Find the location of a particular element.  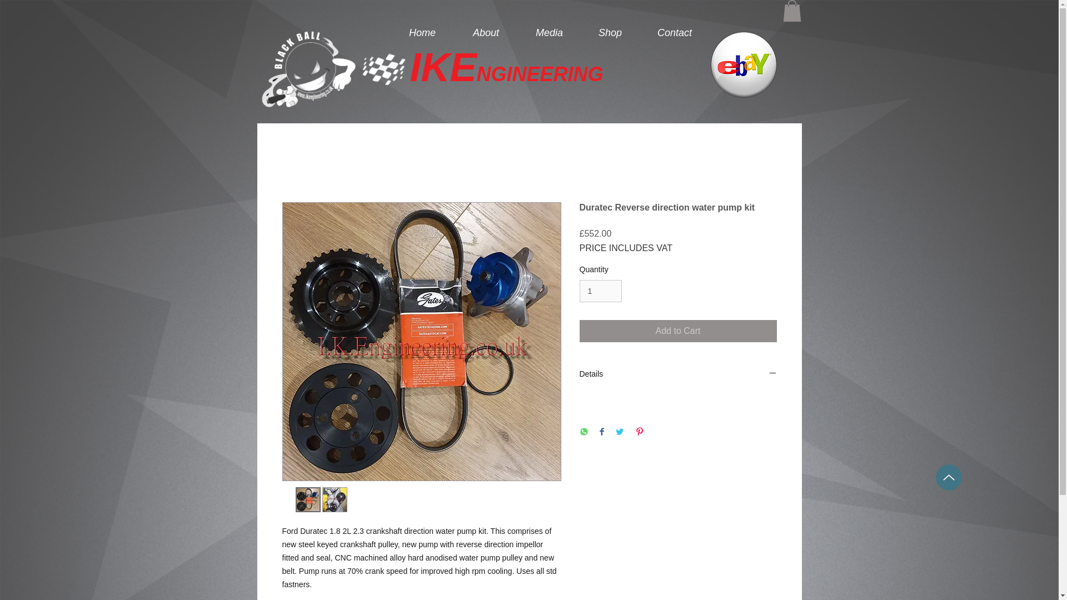

1 is located at coordinates (600, 291).